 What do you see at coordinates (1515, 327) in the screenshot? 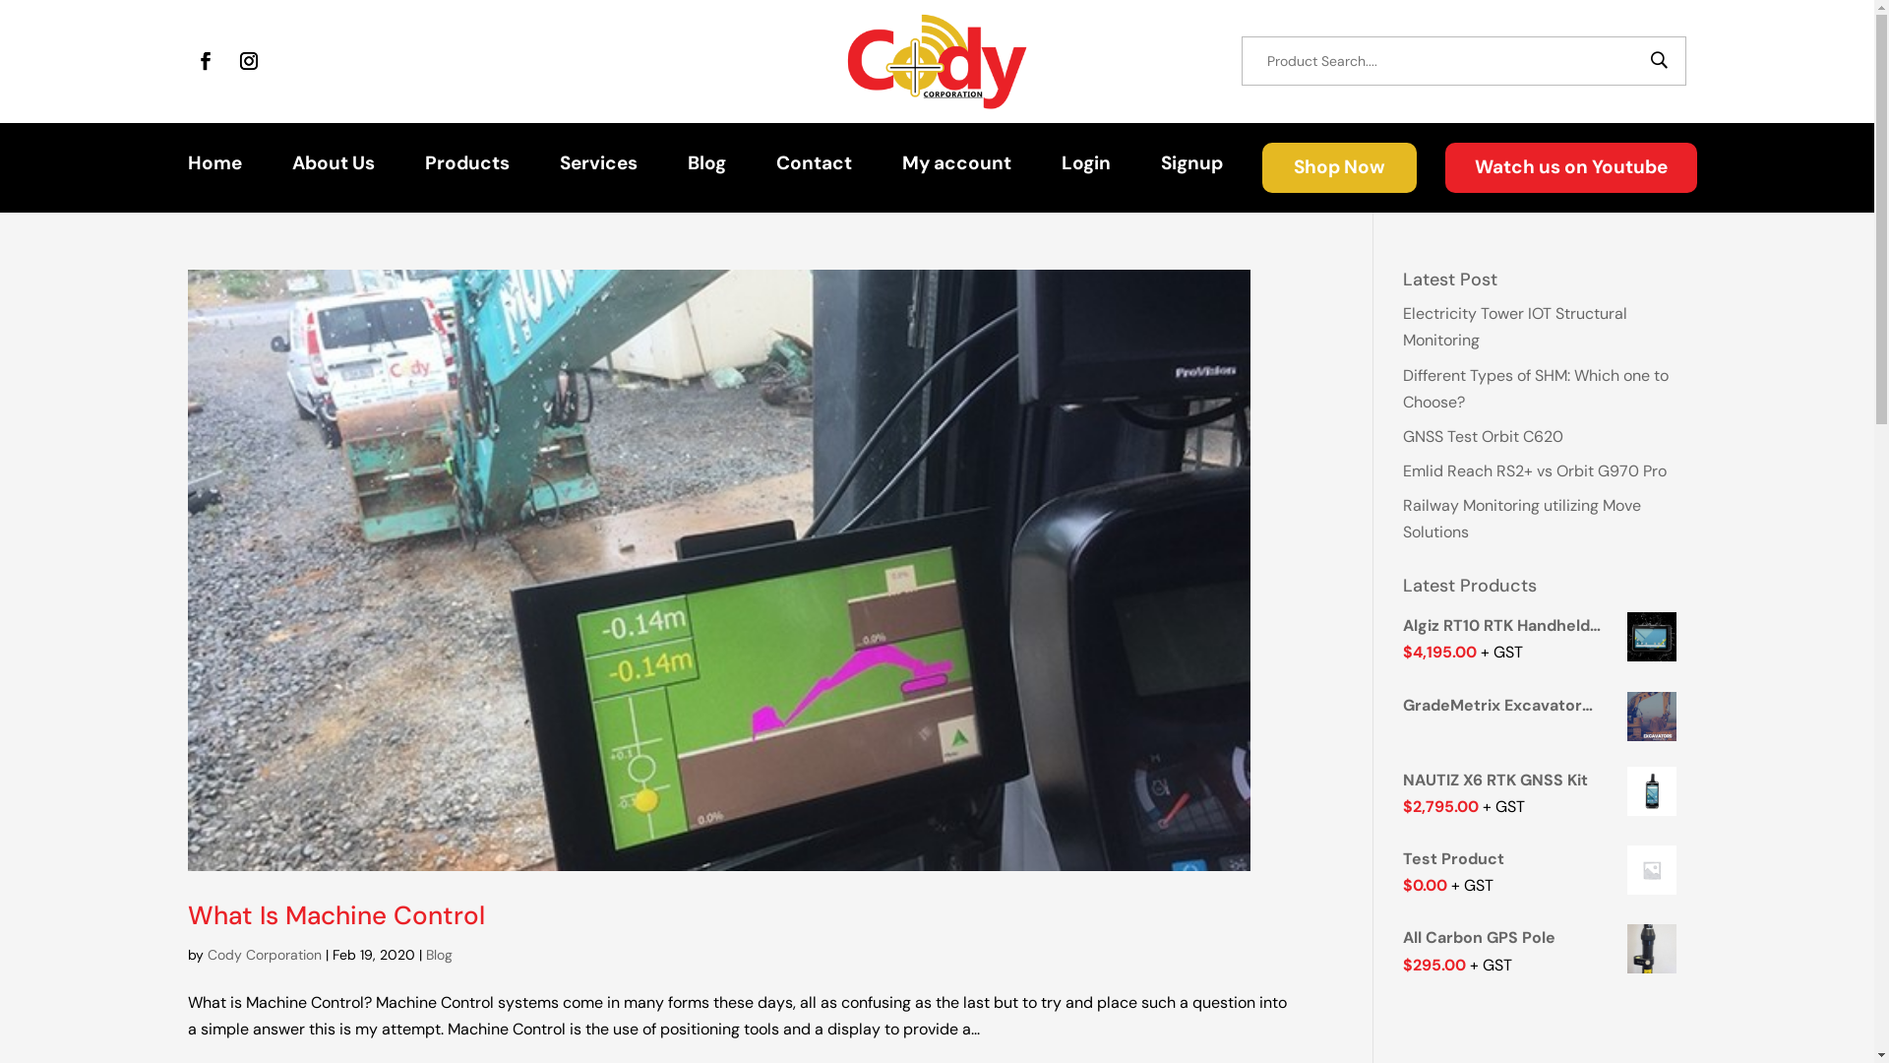
I see `Electricity Tower IOT Structural Monitoring` at bounding box center [1515, 327].